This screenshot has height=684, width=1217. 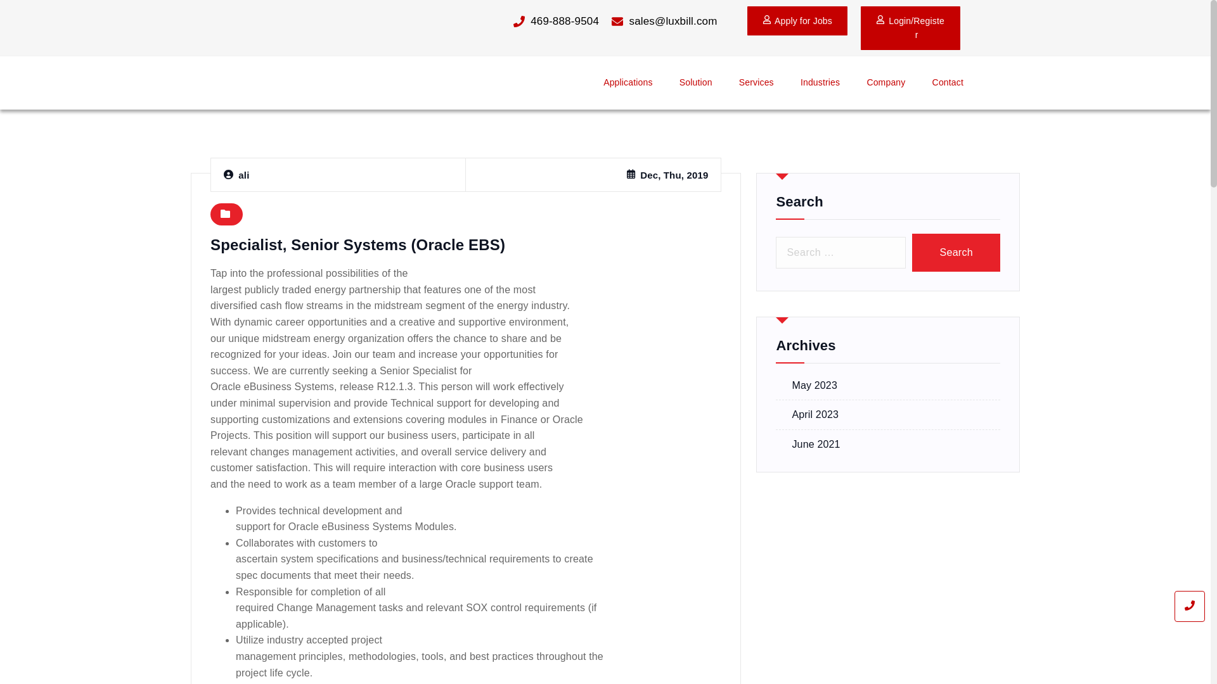 I want to click on Applications, so click(x=628, y=82).